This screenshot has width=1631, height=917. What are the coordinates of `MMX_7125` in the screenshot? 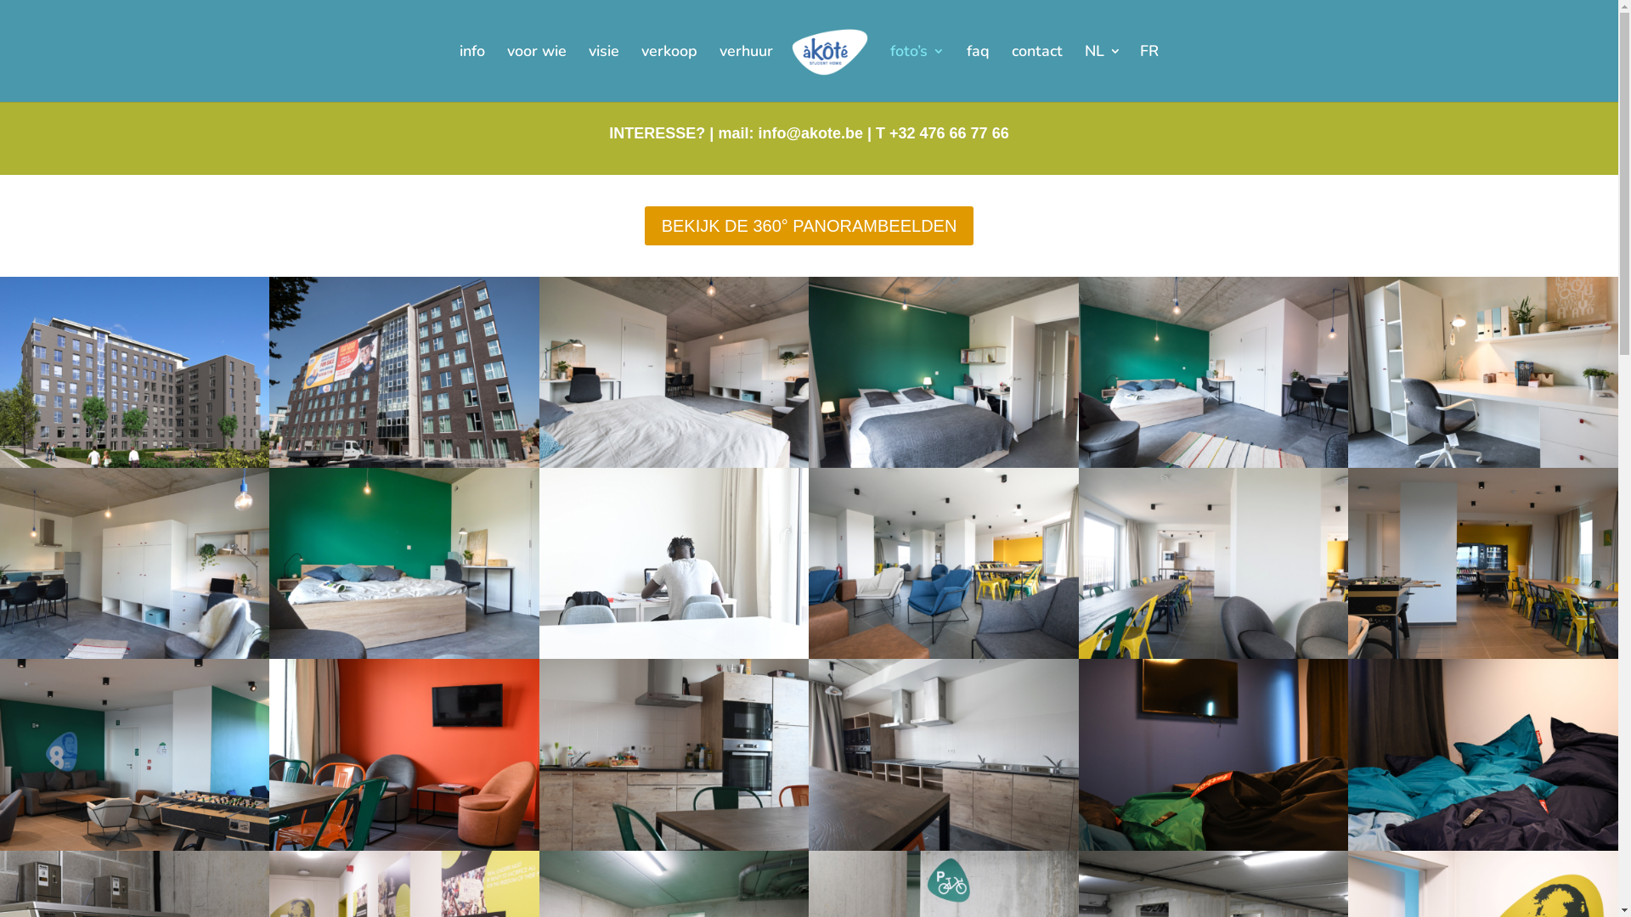 It's located at (1483, 847).